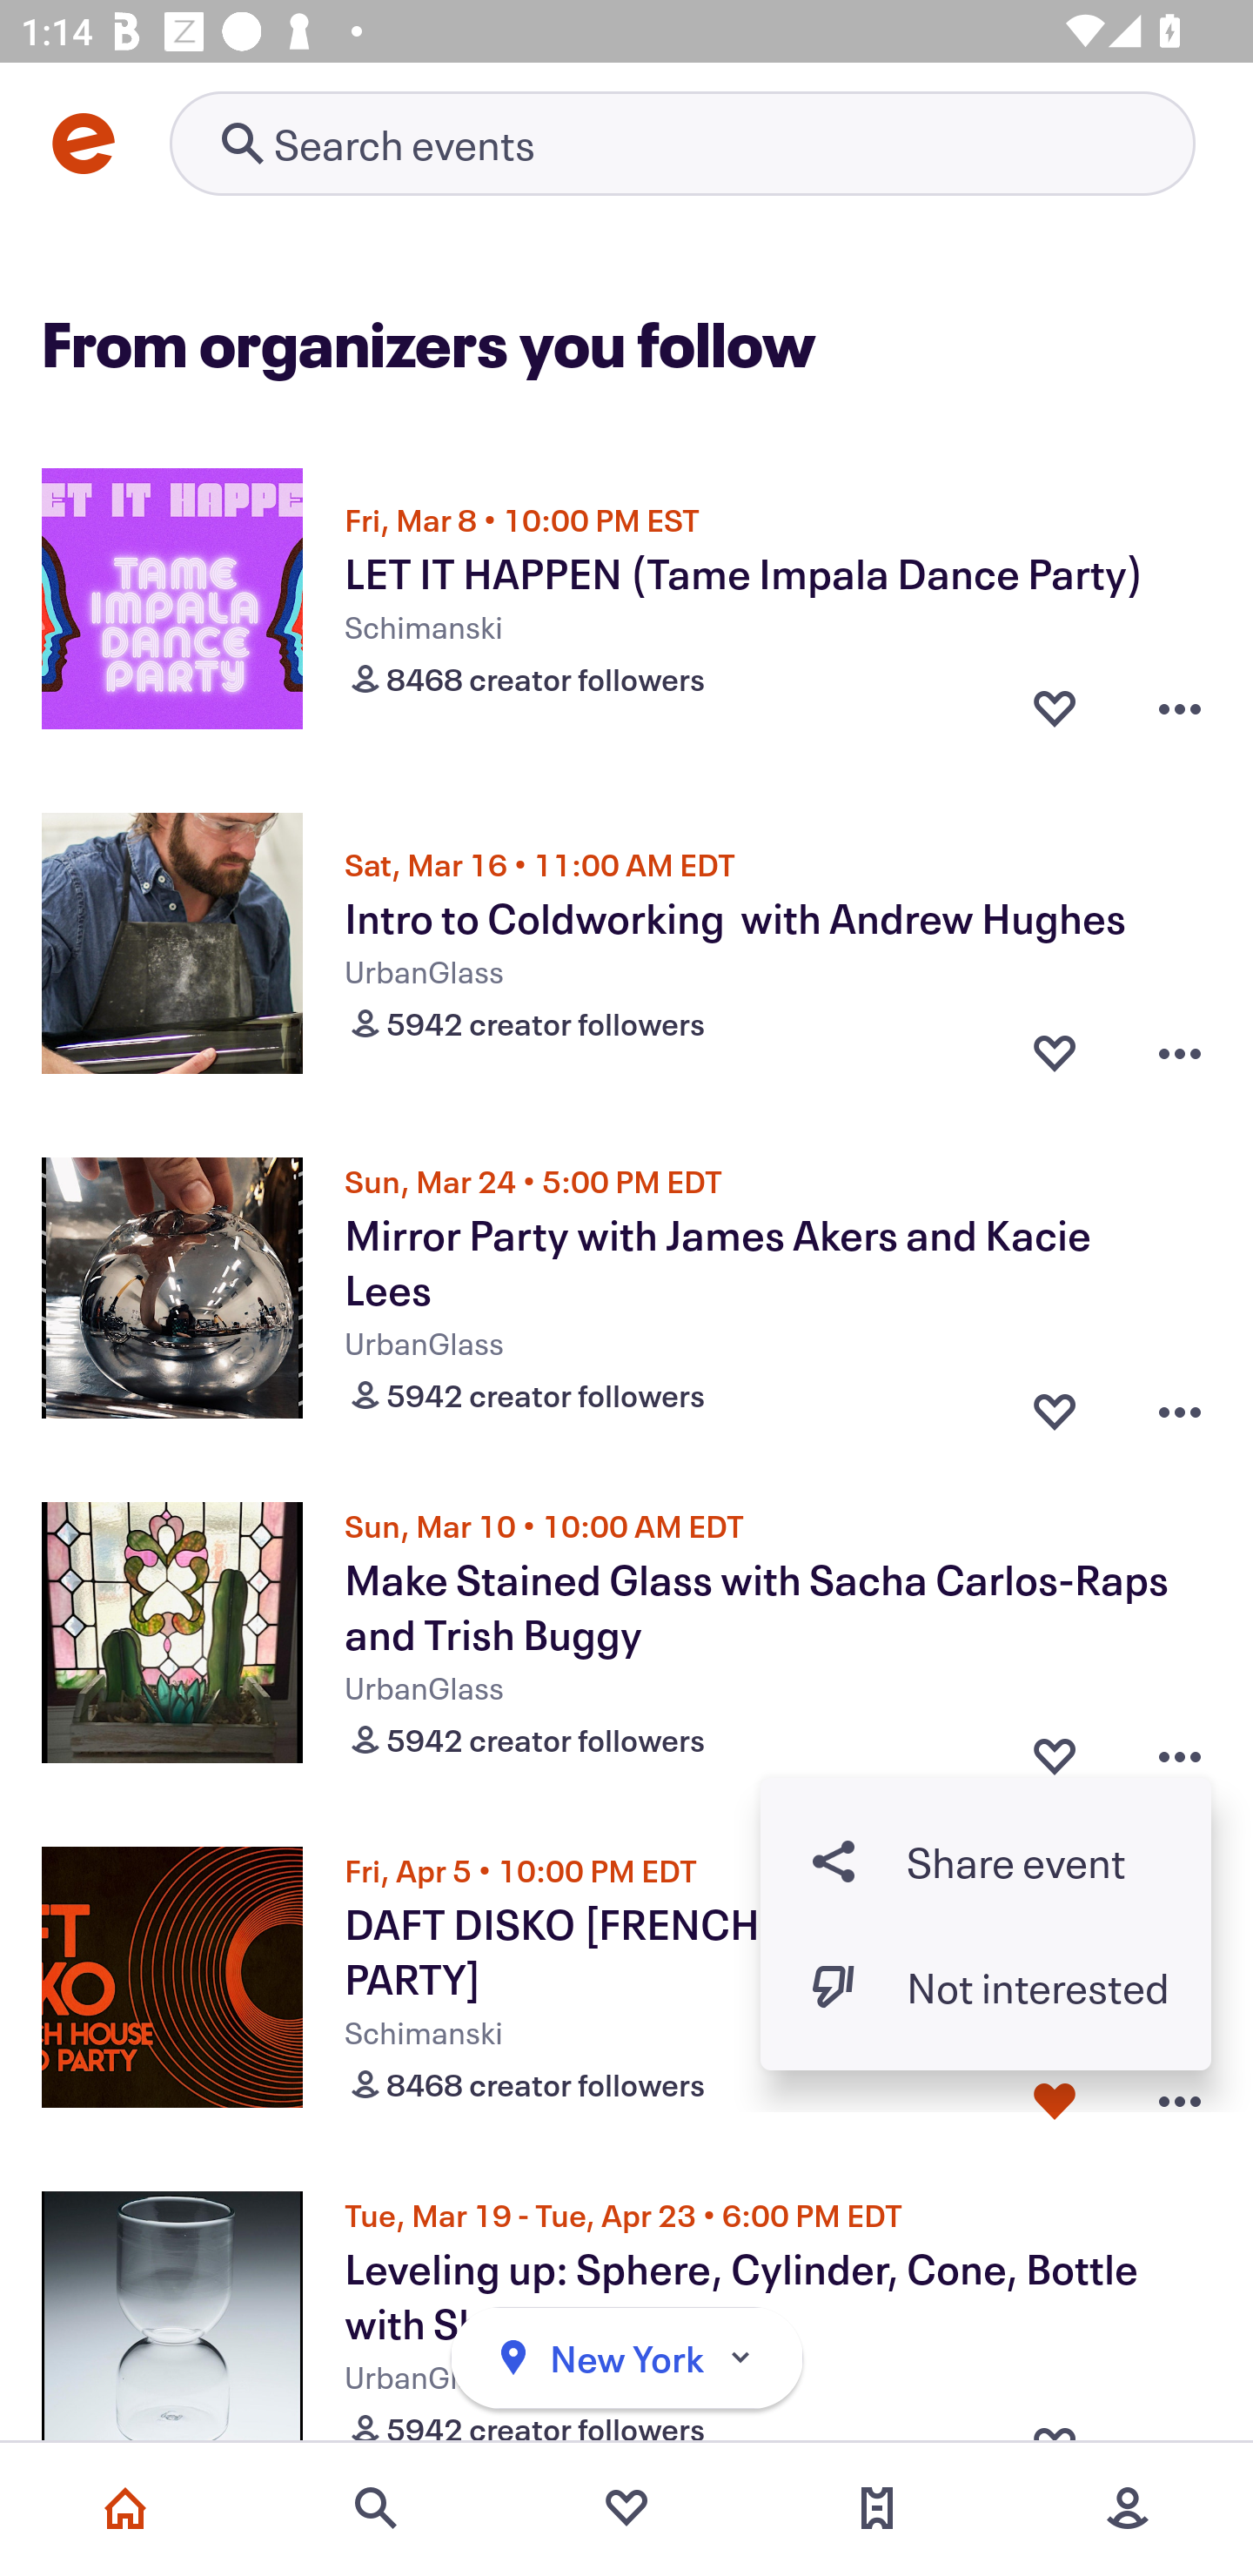 This screenshot has height=2576, width=1253. What do you see at coordinates (94, 155) in the screenshot?
I see `Back` at bounding box center [94, 155].